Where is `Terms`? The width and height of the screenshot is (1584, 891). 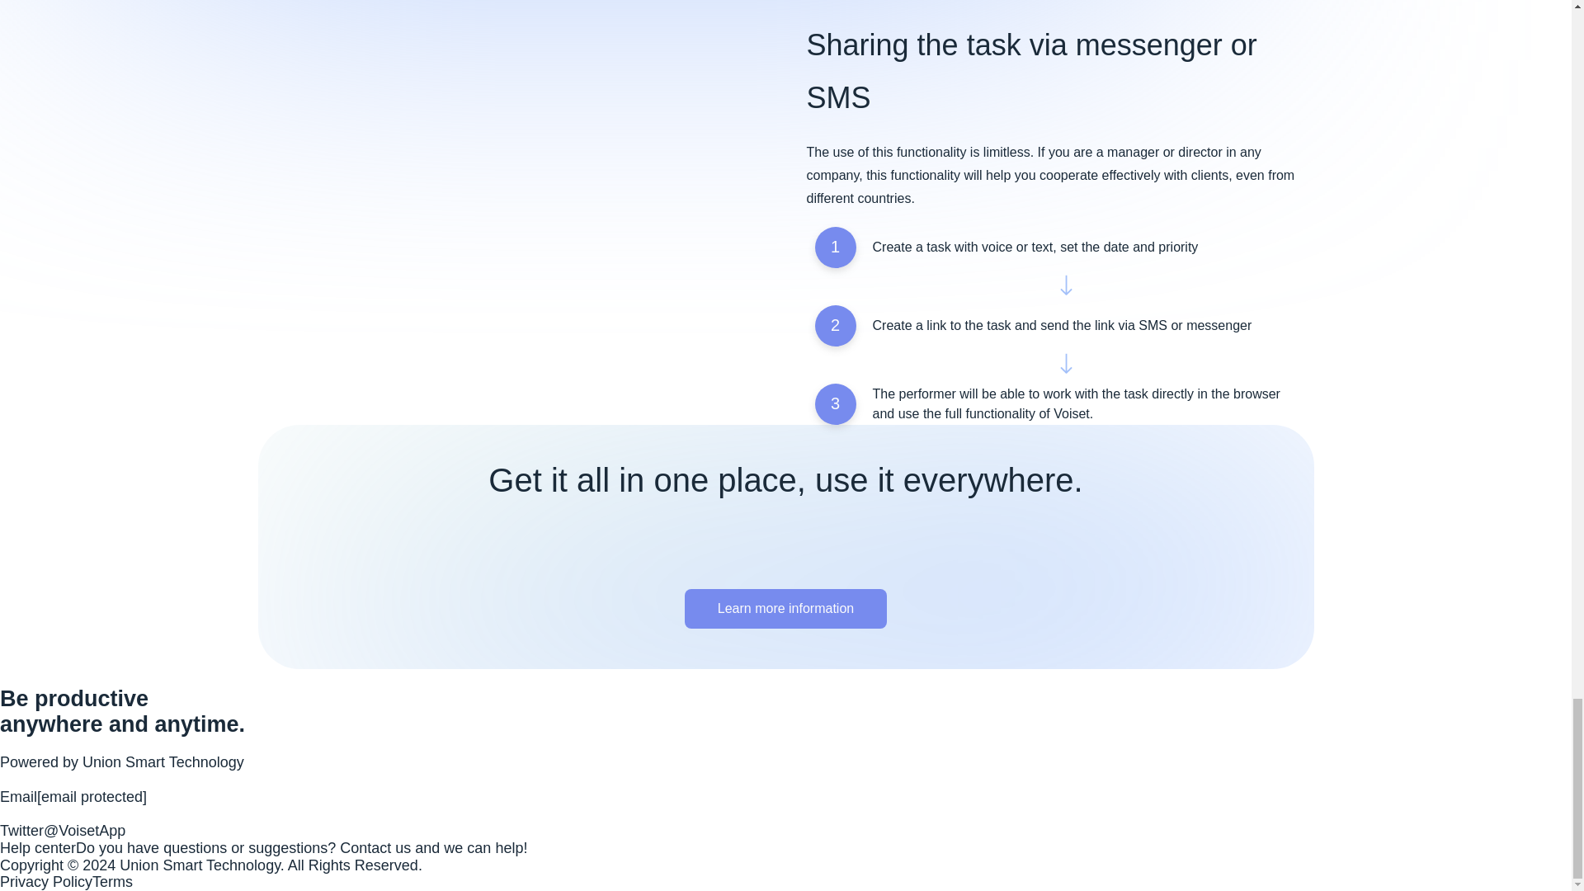 Terms is located at coordinates (112, 881).